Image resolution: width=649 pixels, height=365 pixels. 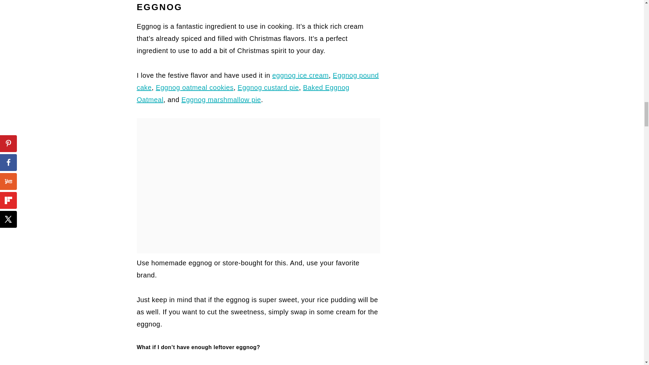 I want to click on Eggnog custard pie, so click(x=268, y=88).